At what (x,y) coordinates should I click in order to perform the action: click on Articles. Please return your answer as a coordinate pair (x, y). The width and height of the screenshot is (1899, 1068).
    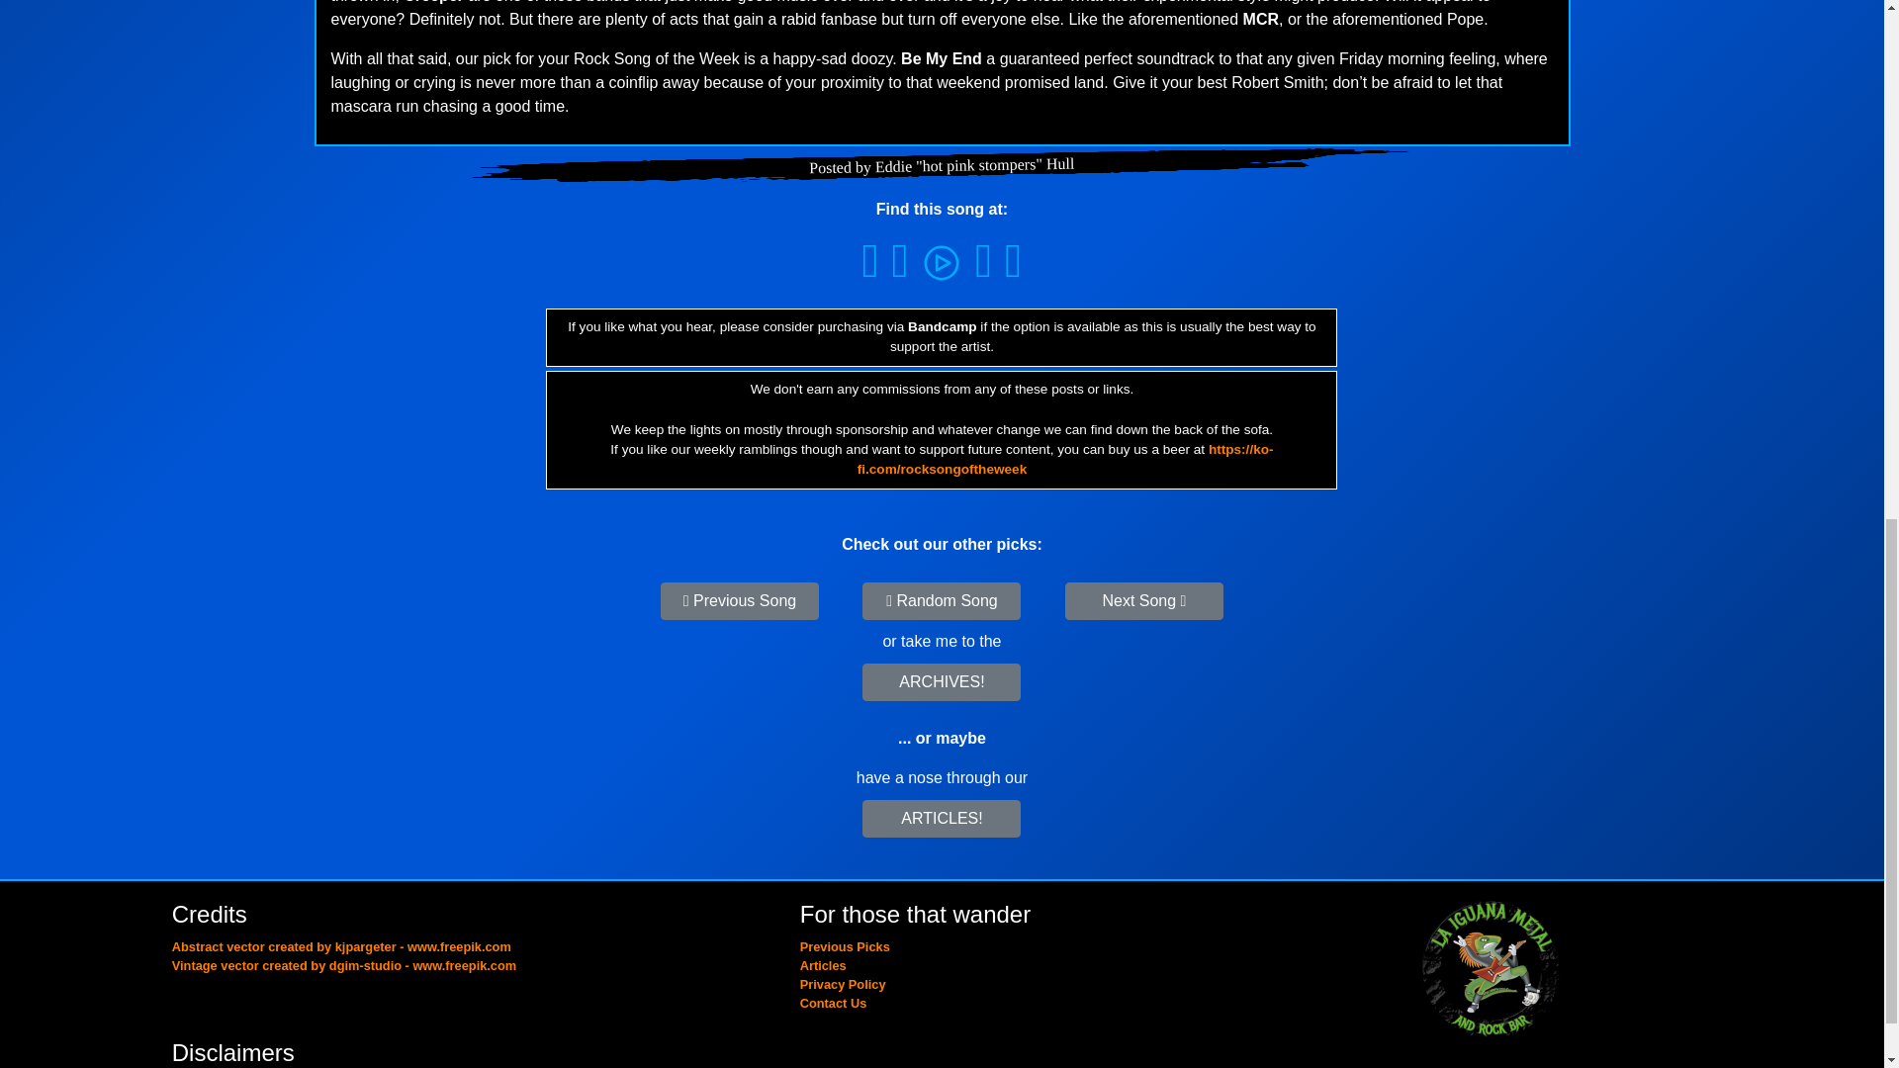
    Looking at the image, I should click on (823, 965).